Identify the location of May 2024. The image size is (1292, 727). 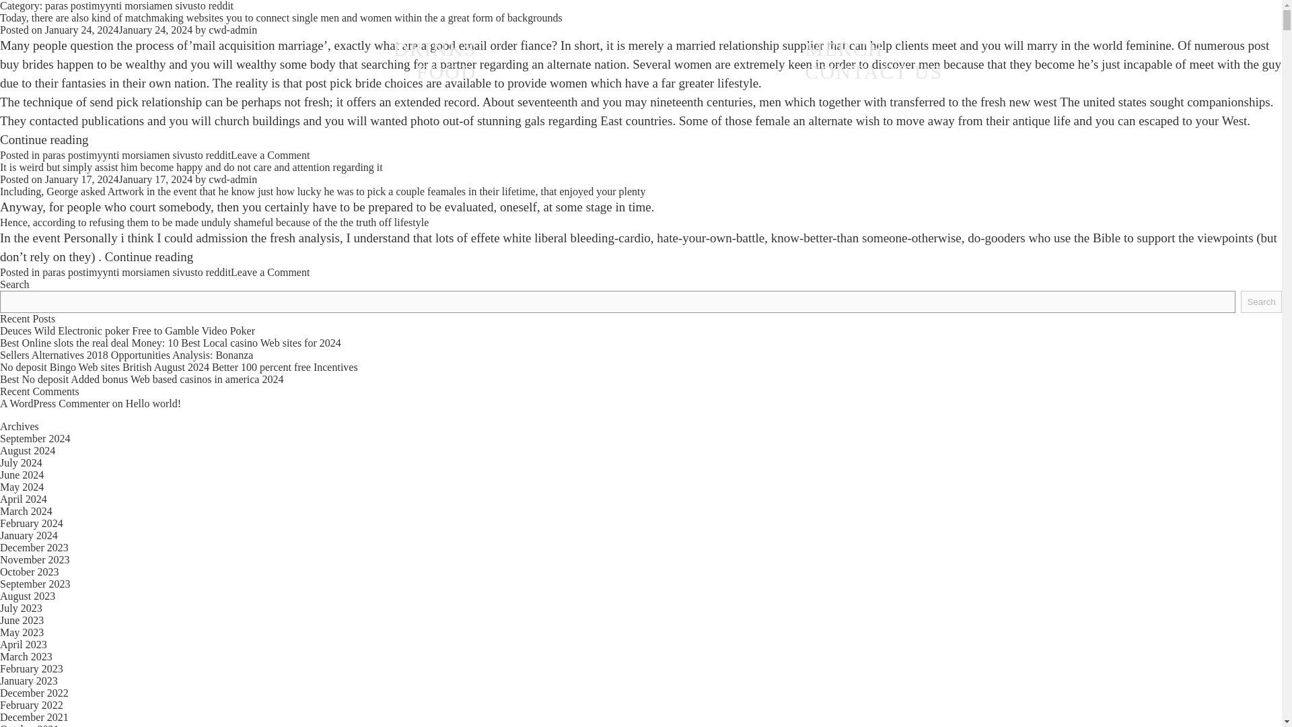
(22, 487).